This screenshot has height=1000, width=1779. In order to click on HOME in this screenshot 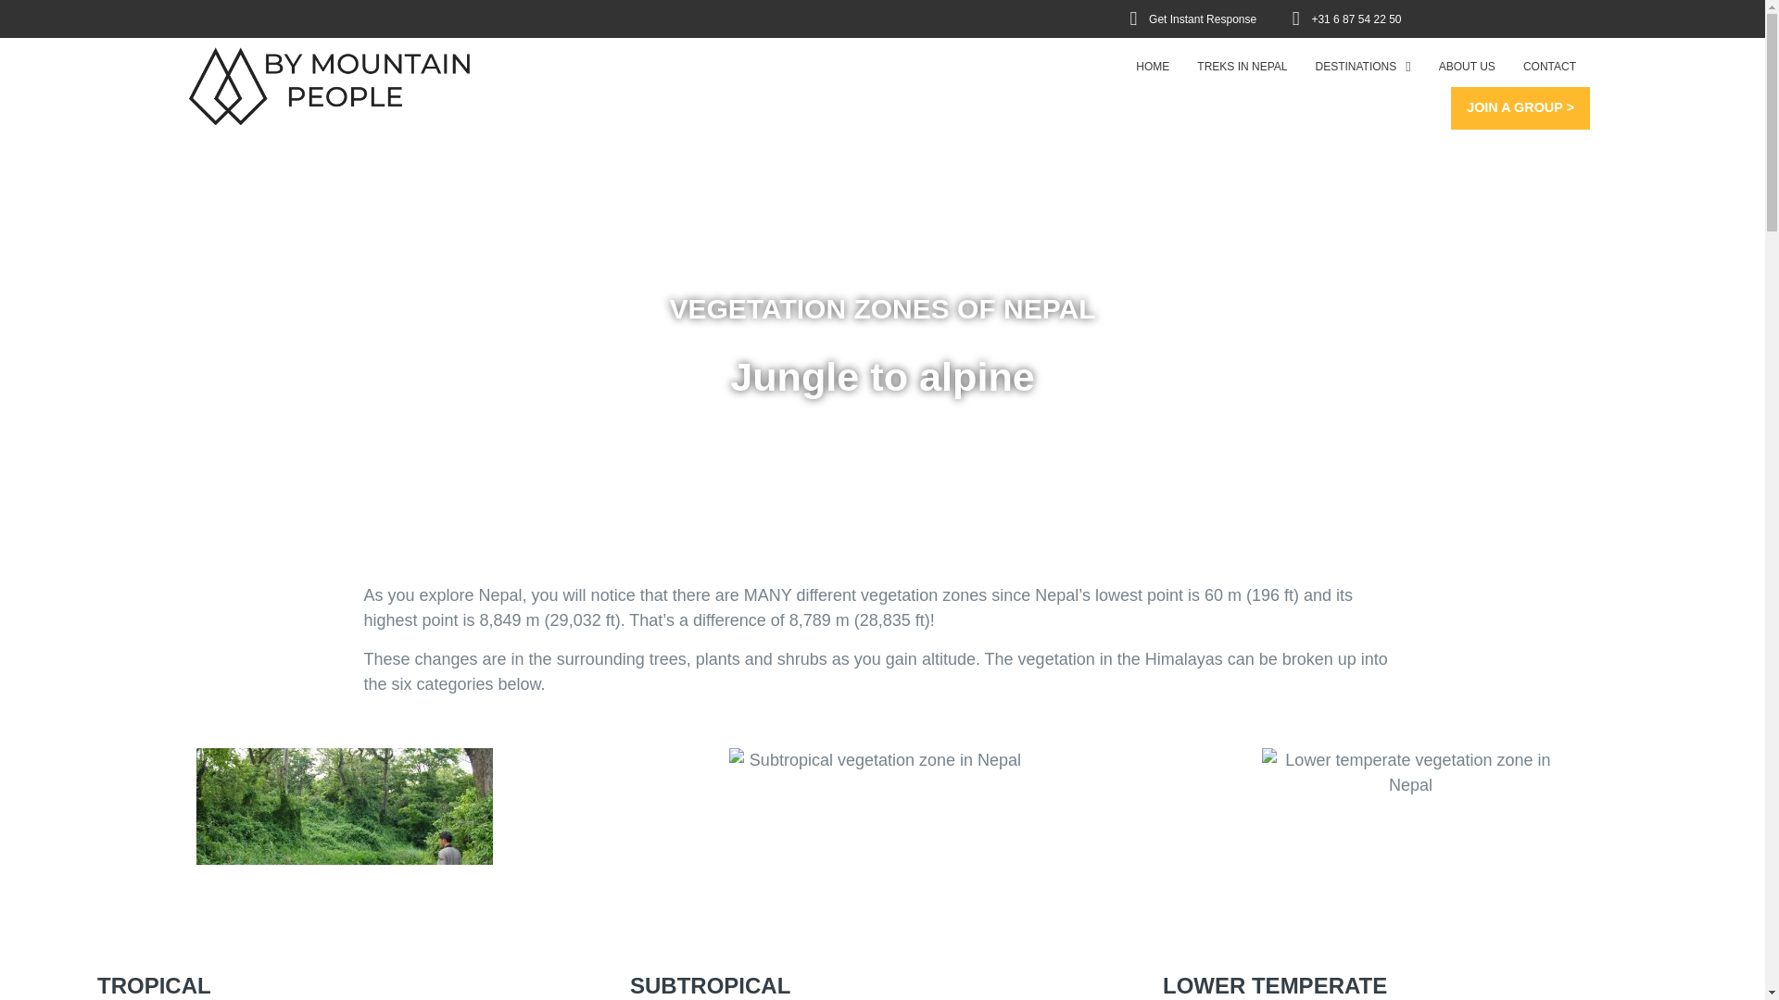, I will do `click(1153, 67)`.